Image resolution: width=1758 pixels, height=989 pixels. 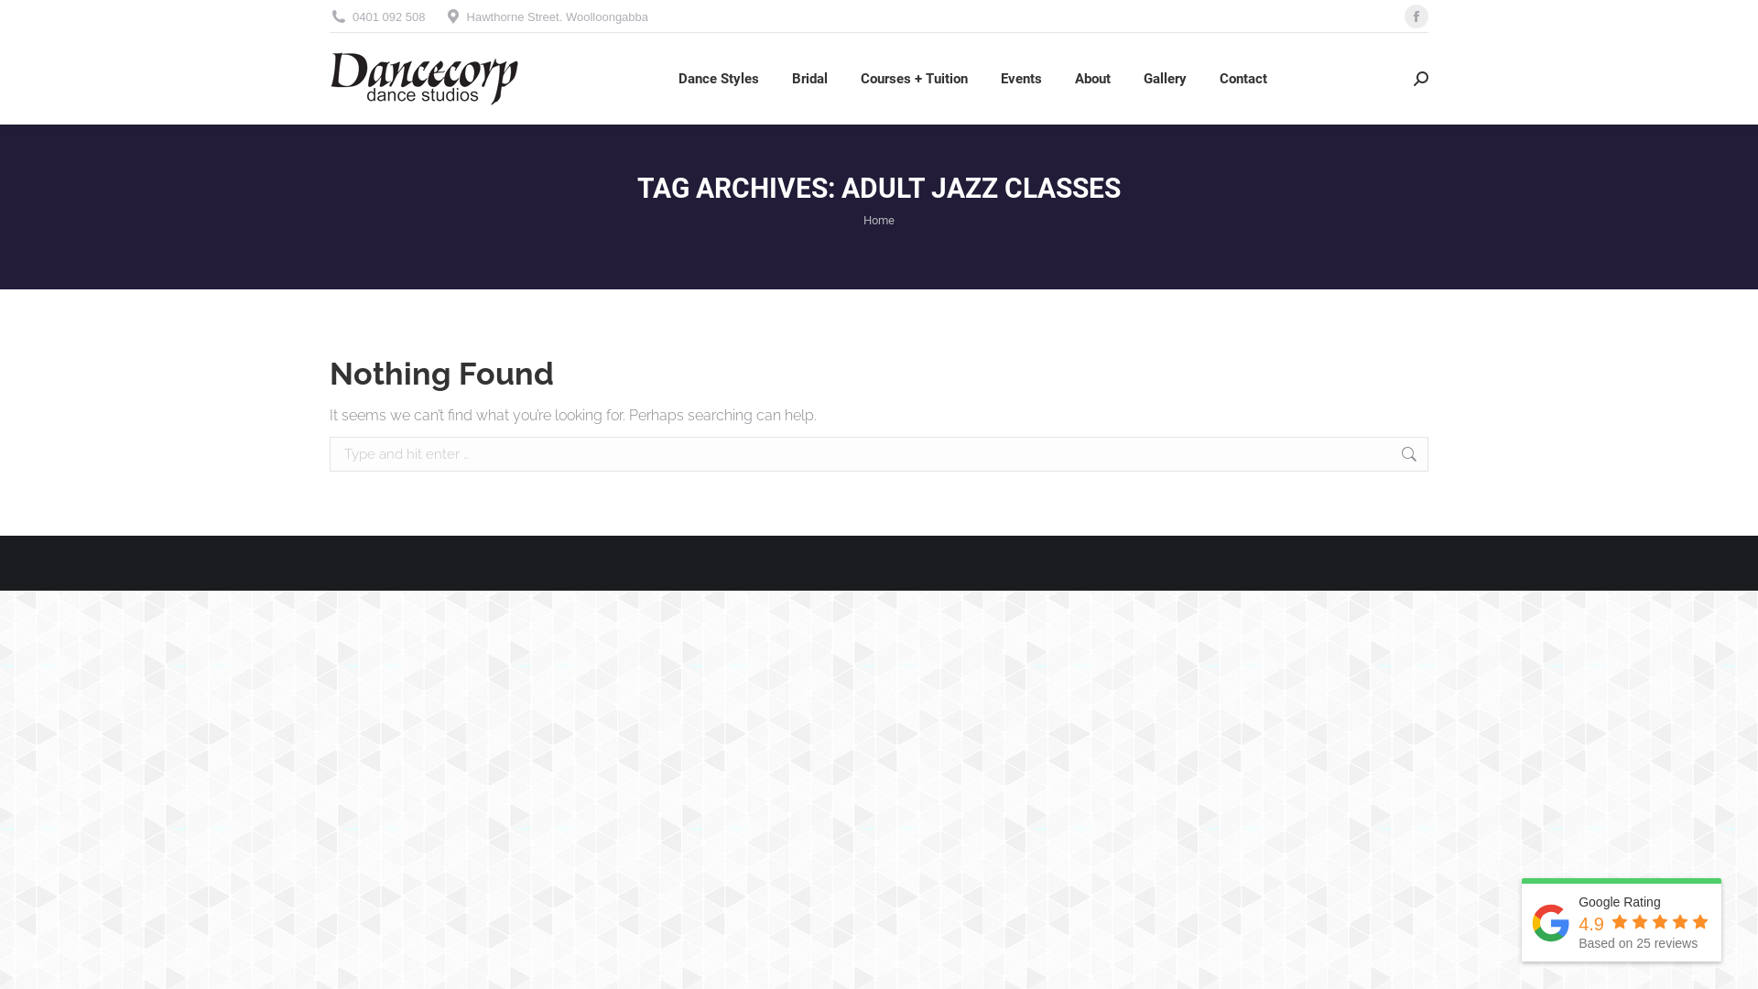 What do you see at coordinates (28, 20) in the screenshot?
I see `Go!` at bounding box center [28, 20].